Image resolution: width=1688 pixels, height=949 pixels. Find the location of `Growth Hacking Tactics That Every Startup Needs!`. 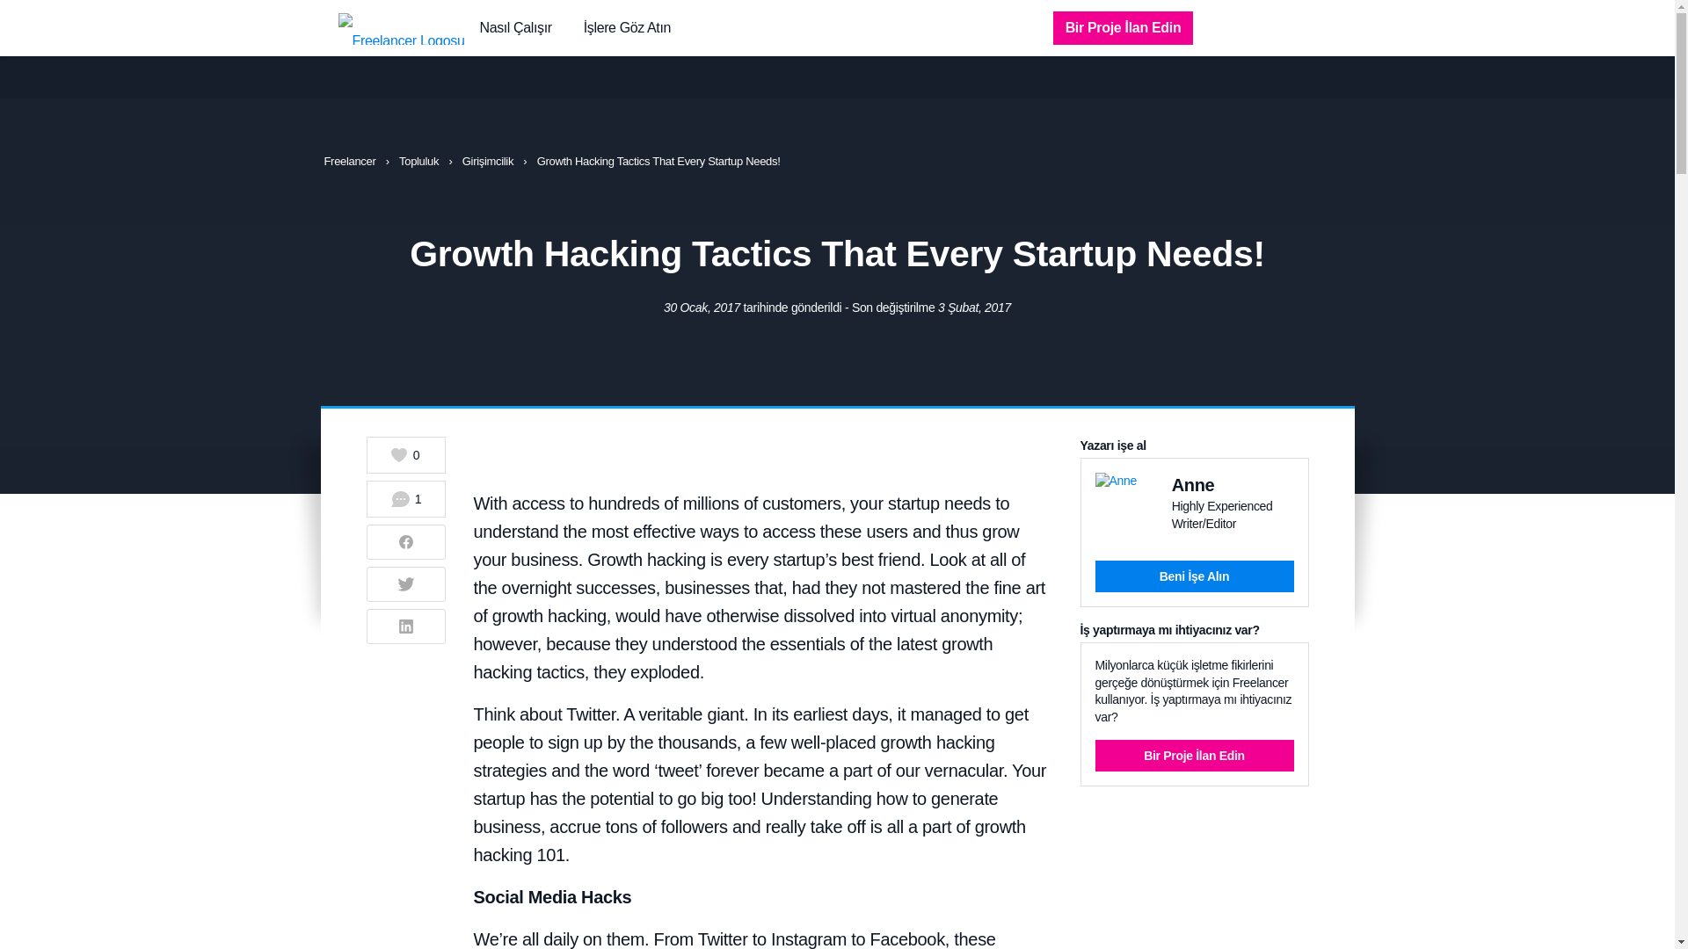

Growth Hacking Tactics That Every Startup Needs! is located at coordinates (658, 162).